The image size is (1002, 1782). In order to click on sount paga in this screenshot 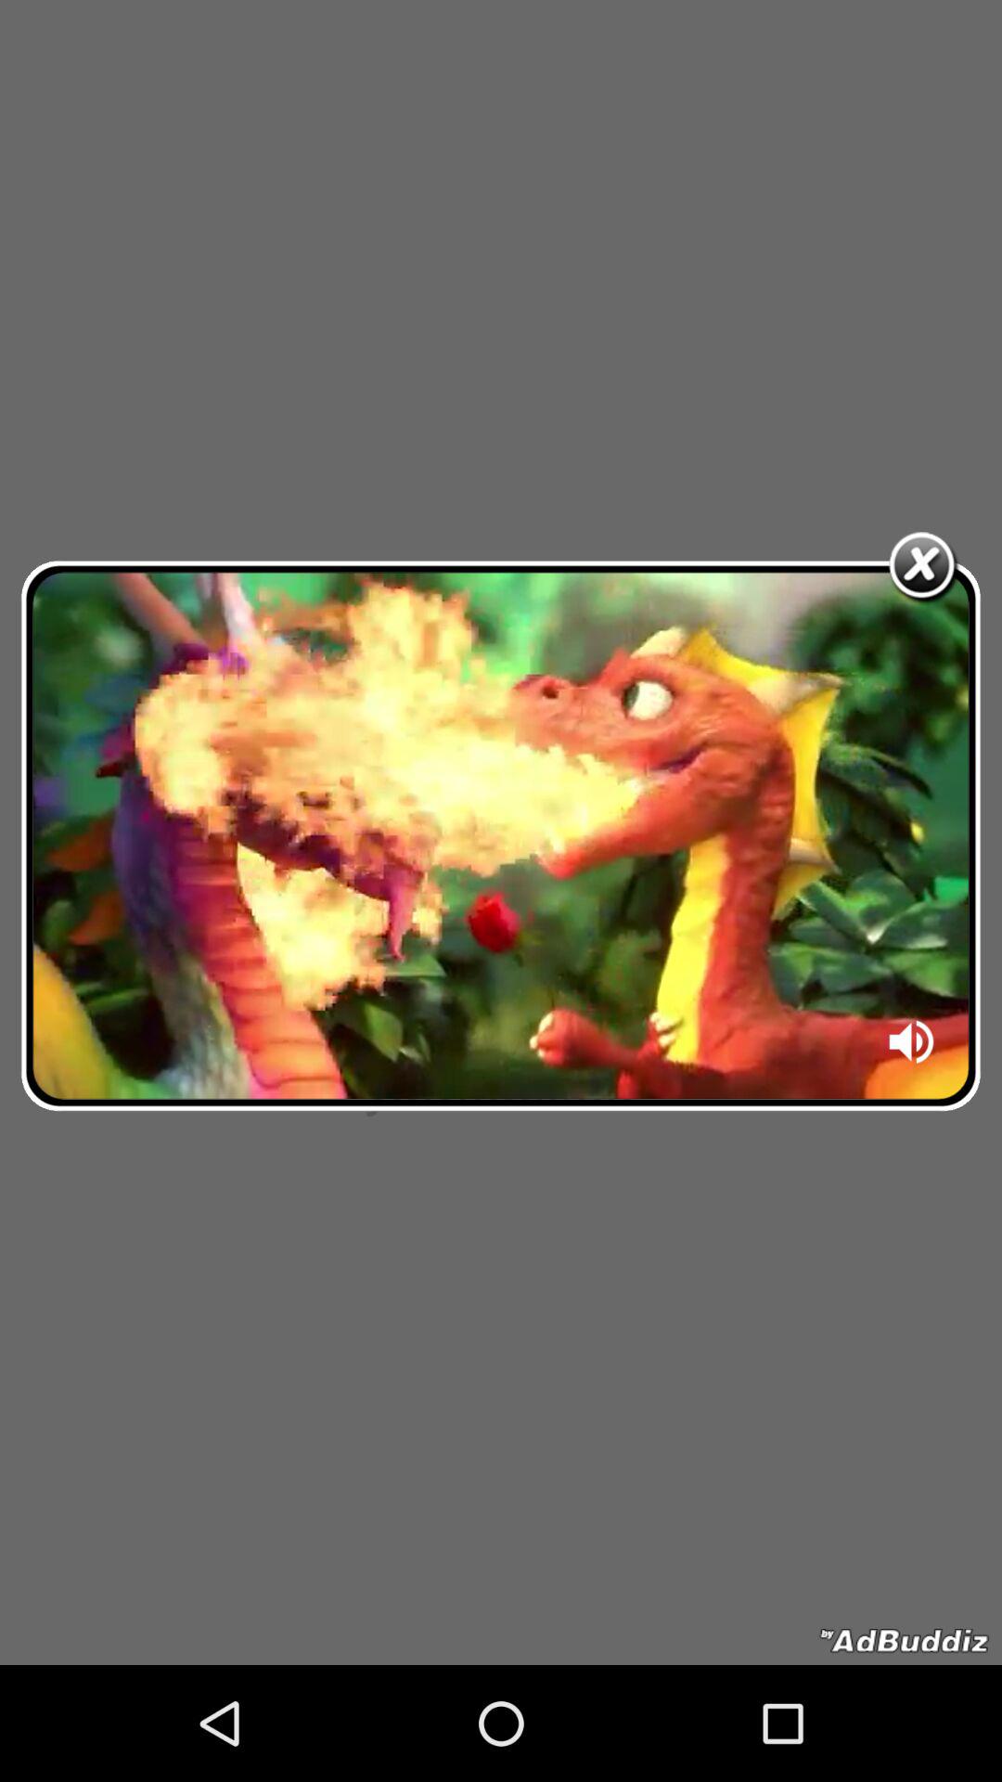, I will do `click(913, 1048)`.